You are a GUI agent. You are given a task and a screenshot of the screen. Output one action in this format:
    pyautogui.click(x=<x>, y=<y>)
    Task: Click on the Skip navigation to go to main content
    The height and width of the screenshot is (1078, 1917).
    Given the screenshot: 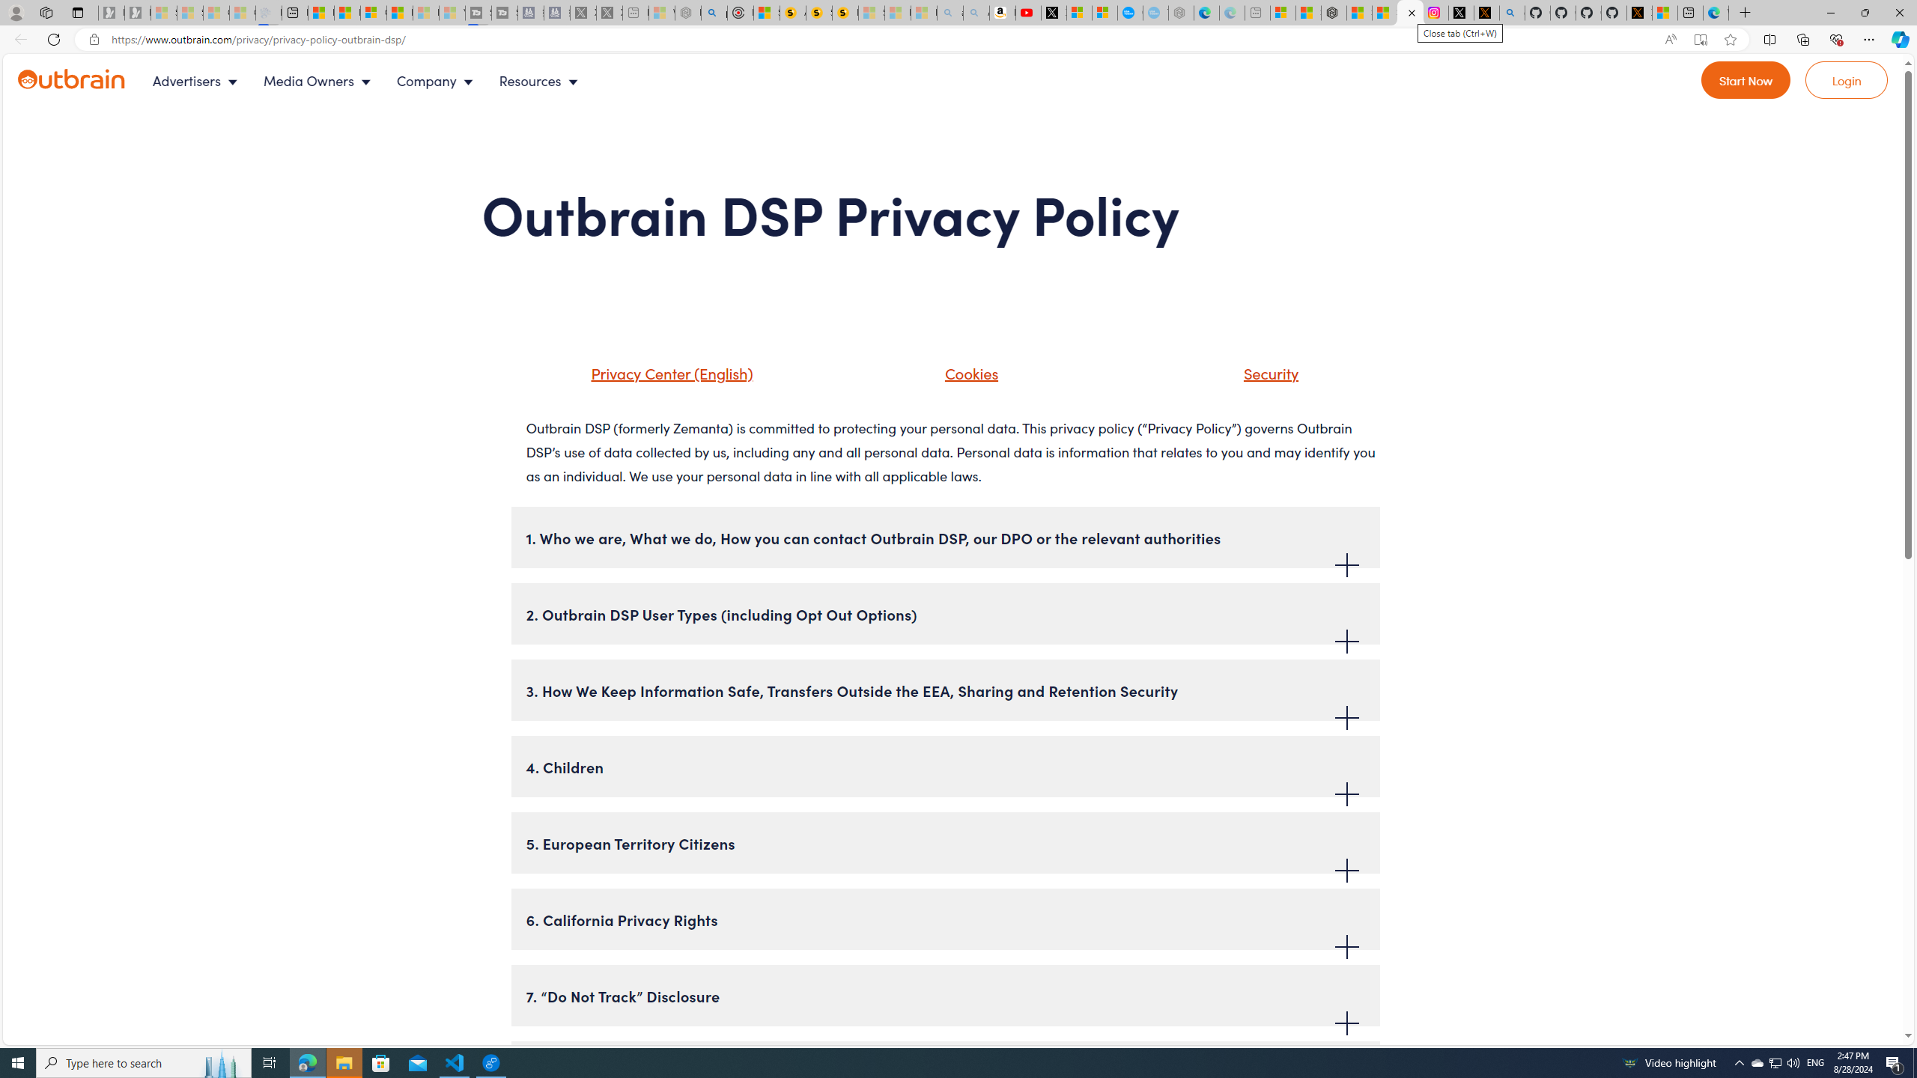 What is the action you would take?
    pyautogui.click(x=46, y=61)
    